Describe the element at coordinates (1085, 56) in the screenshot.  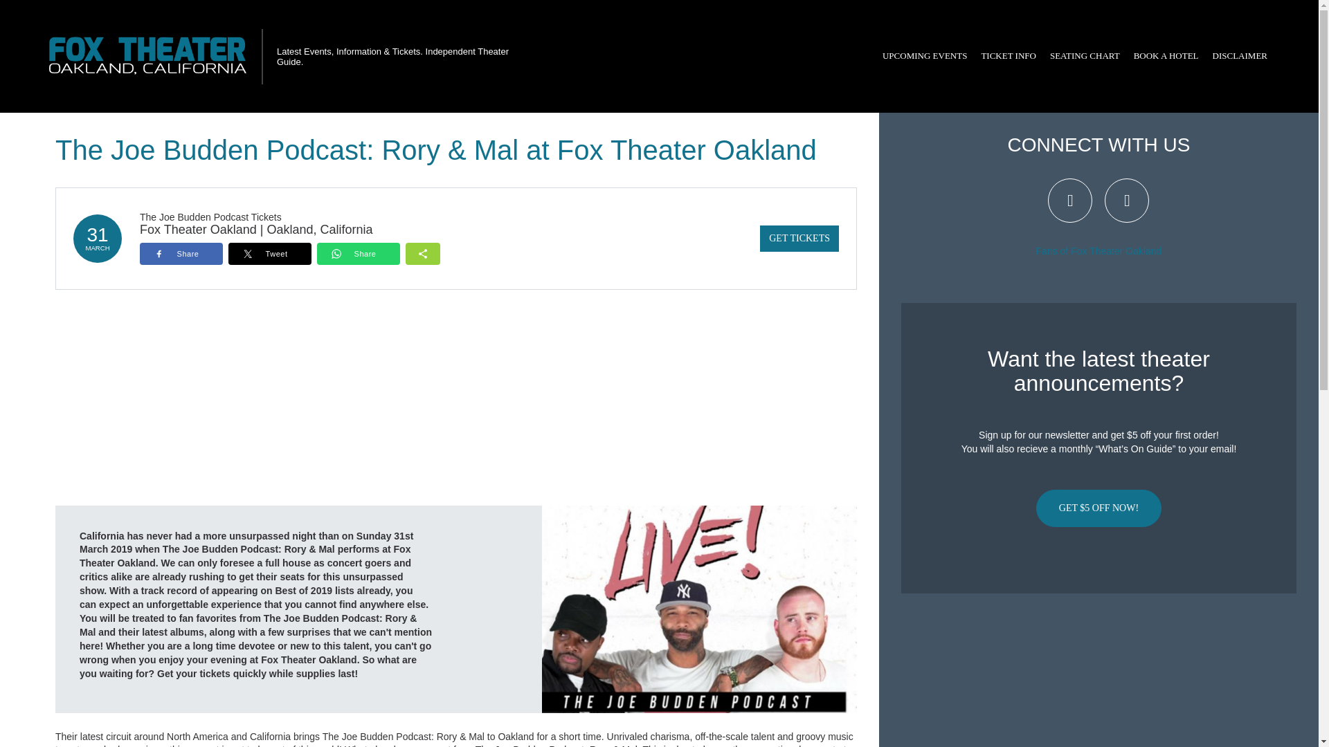
I see `SEATING CHART` at that location.